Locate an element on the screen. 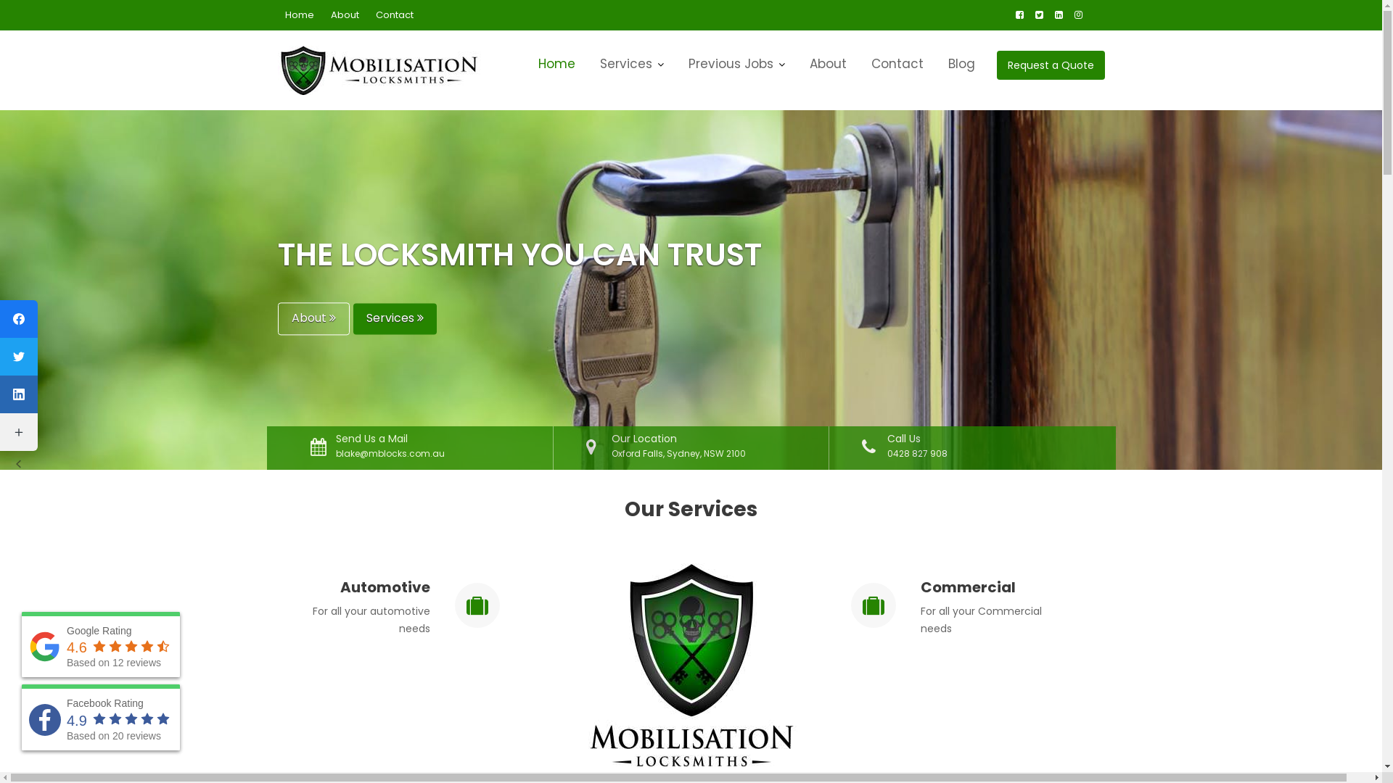  About is located at coordinates (313, 319).